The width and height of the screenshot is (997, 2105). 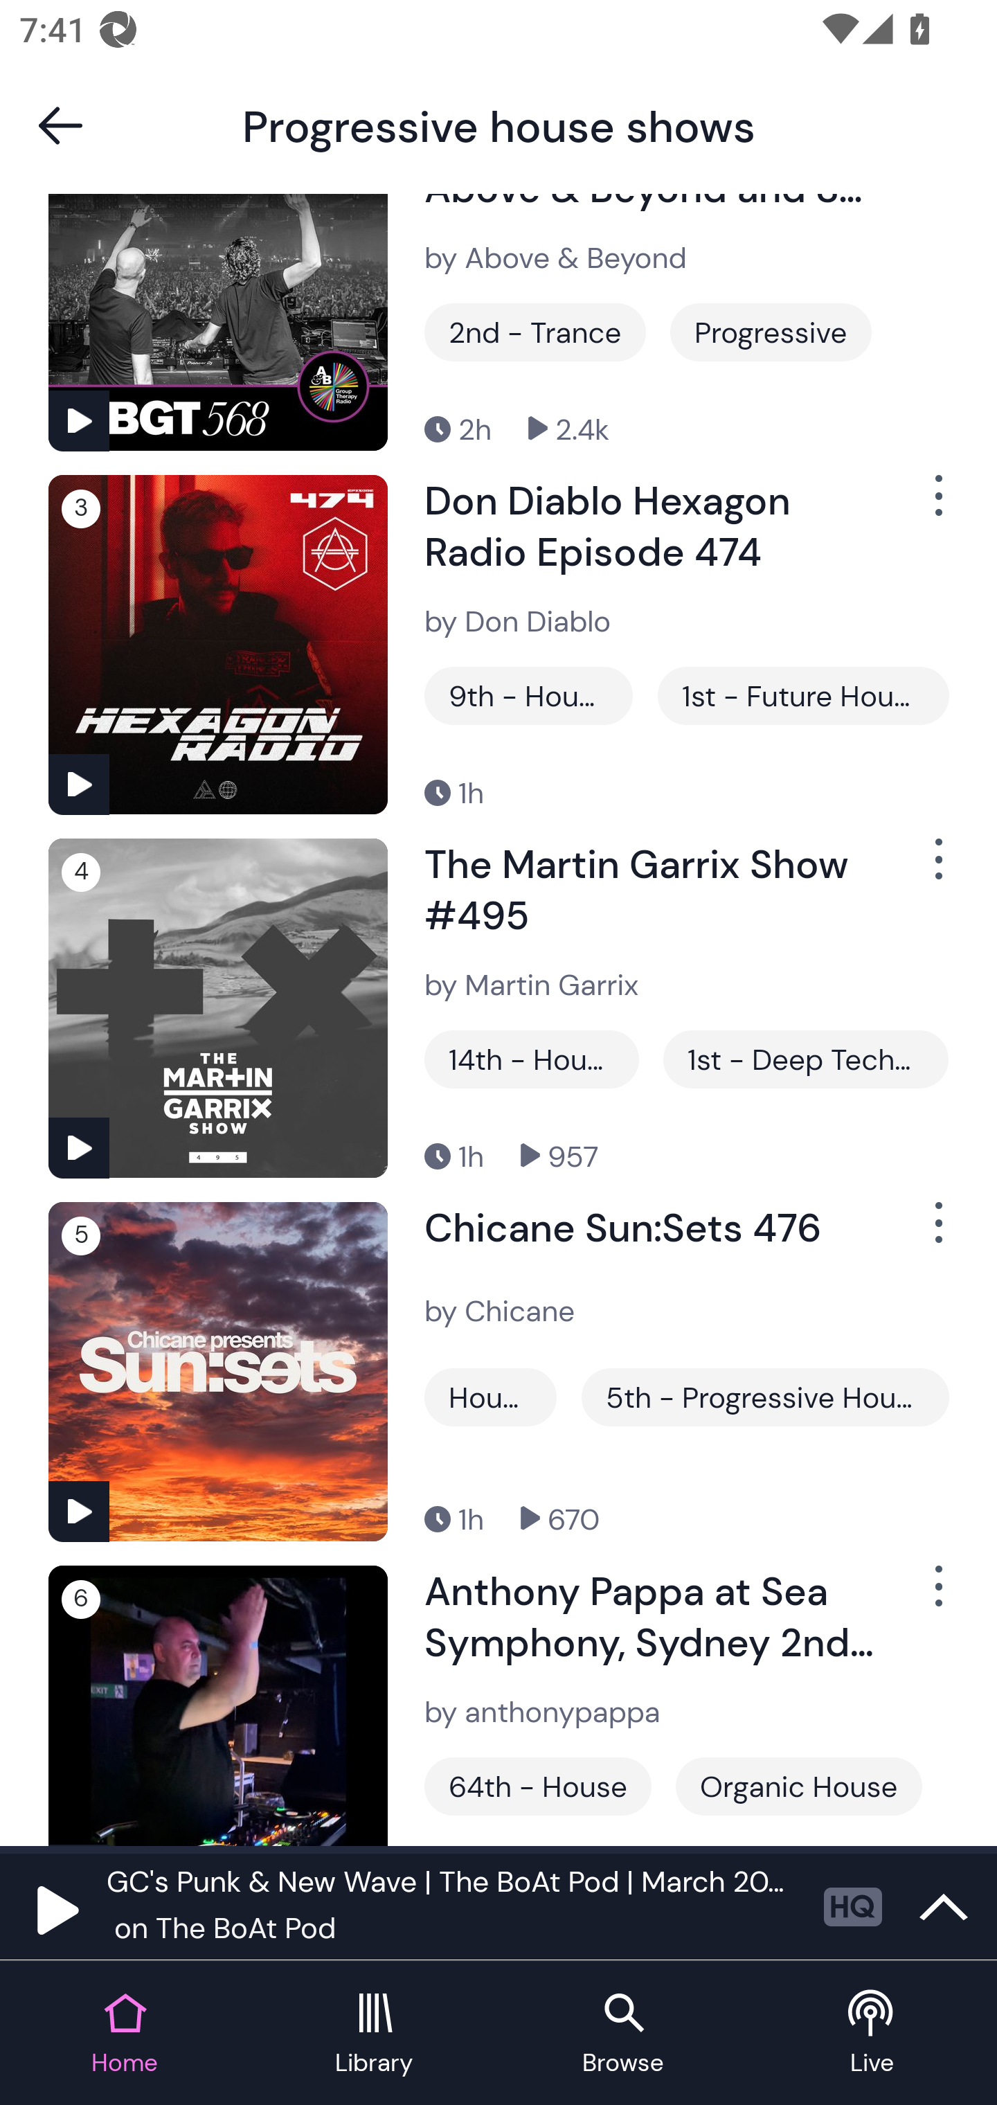 I want to click on Progressive, so click(x=770, y=332).